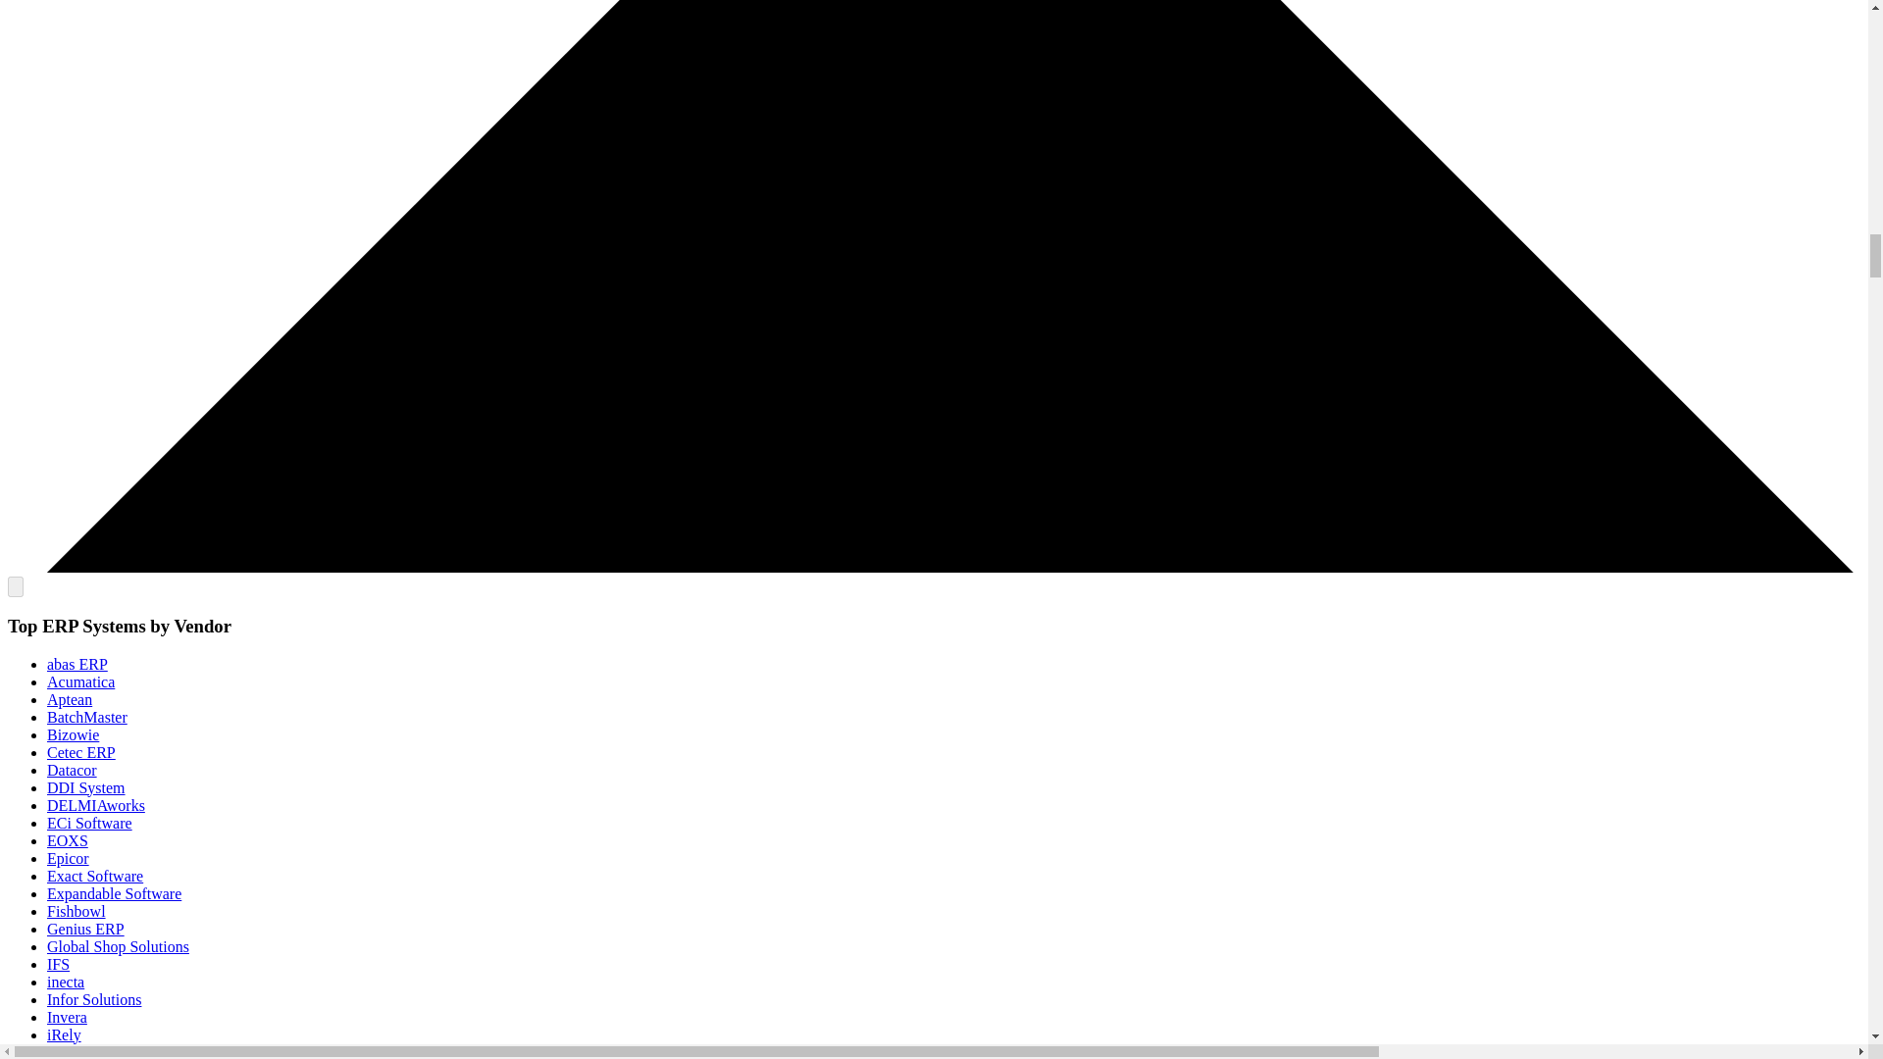  Describe the element at coordinates (76, 663) in the screenshot. I see `abas ERP` at that location.